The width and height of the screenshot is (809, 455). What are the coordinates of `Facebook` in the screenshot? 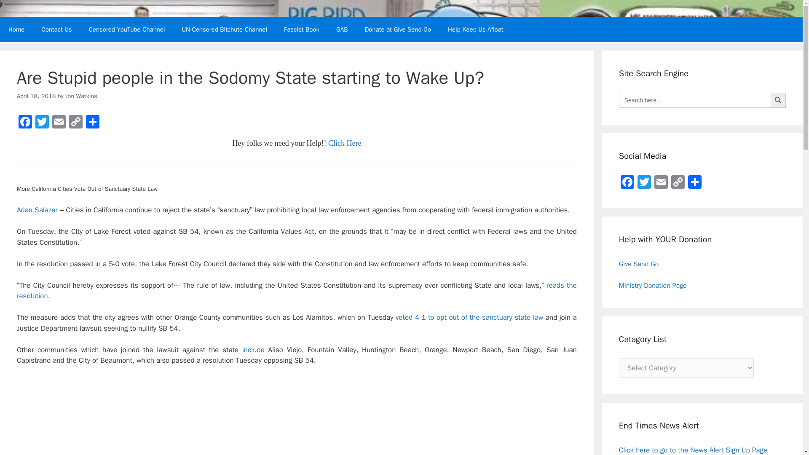 It's located at (25, 123).